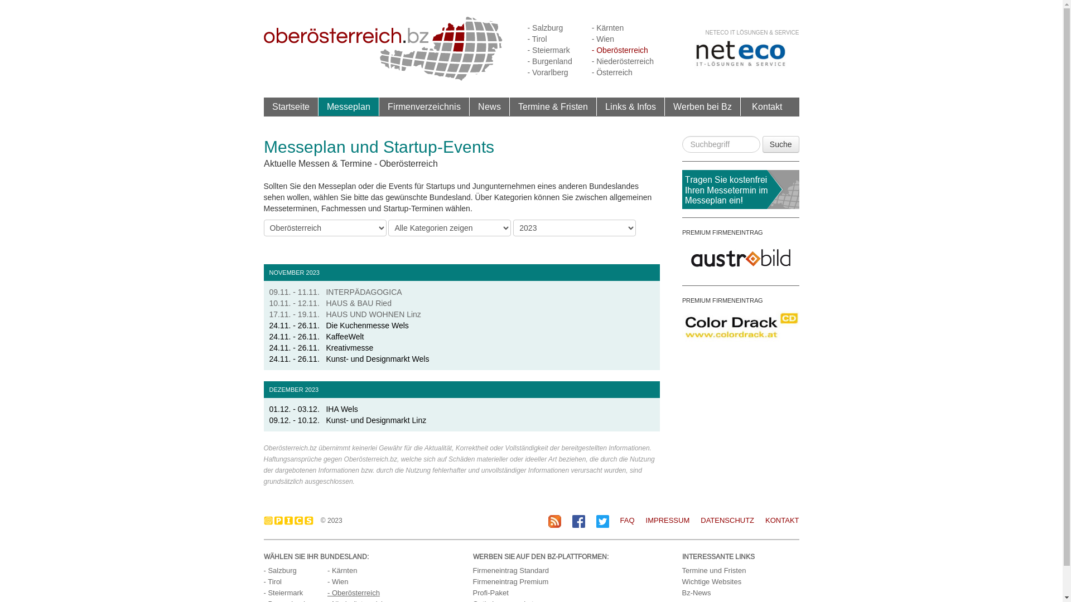 This screenshot has height=602, width=1071. Describe the element at coordinates (349, 106) in the screenshot. I see `Messeplan` at that location.